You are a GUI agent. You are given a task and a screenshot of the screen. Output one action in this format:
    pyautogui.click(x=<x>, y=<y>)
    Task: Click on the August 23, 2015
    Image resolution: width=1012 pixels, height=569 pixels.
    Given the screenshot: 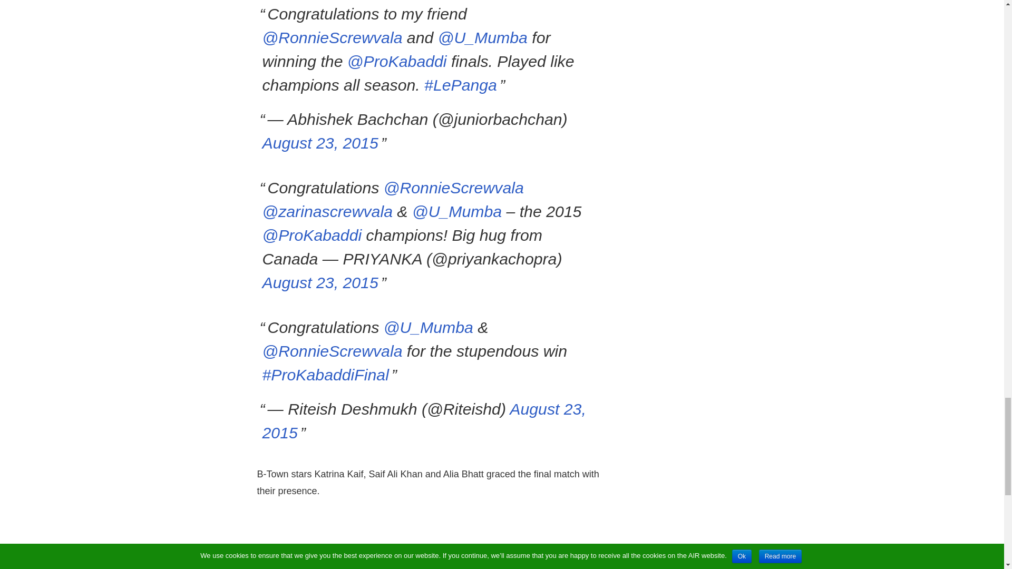 What is the action you would take?
    pyautogui.click(x=320, y=143)
    